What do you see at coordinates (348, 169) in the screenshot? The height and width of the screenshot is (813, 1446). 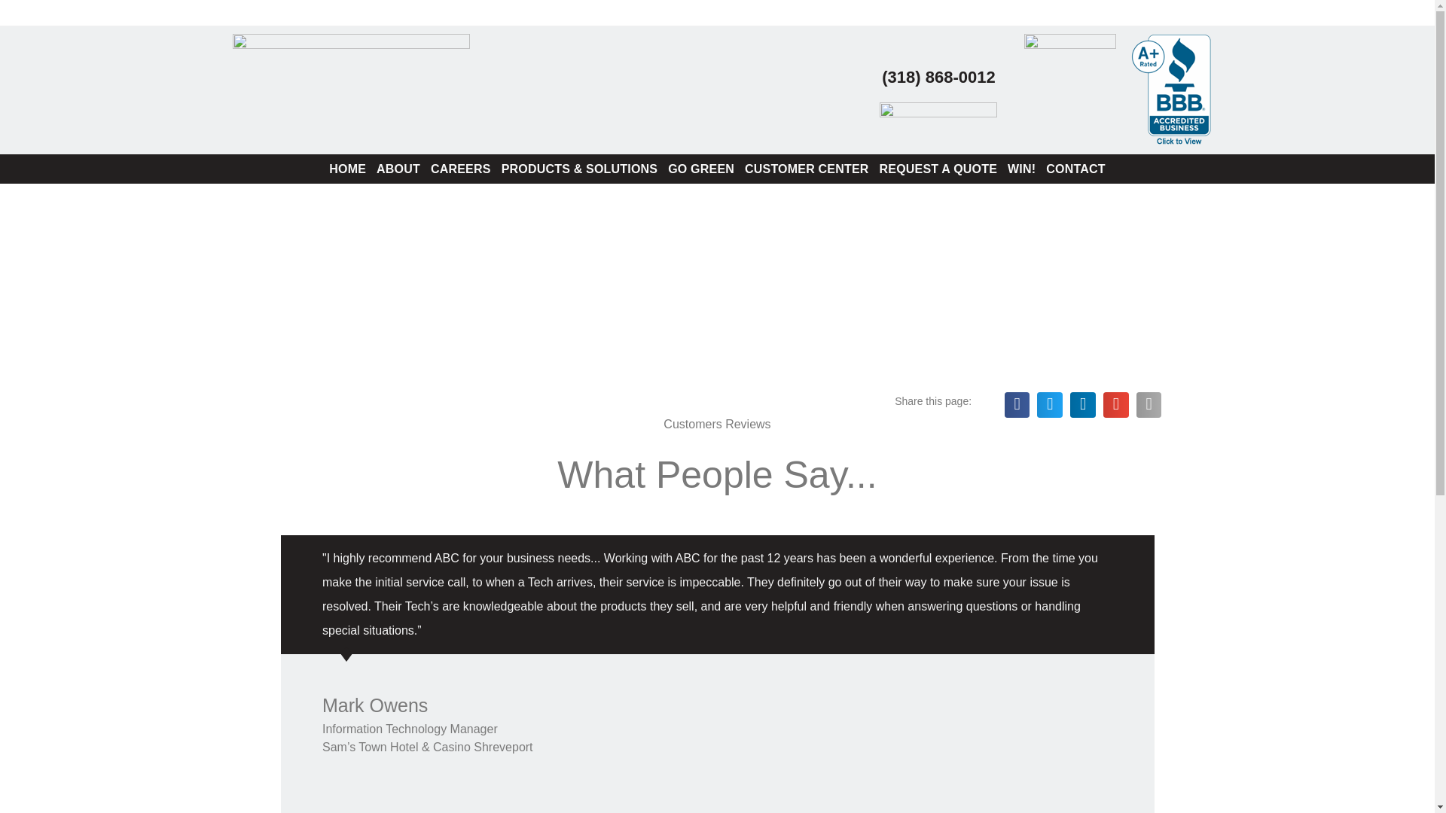 I see `HOME` at bounding box center [348, 169].